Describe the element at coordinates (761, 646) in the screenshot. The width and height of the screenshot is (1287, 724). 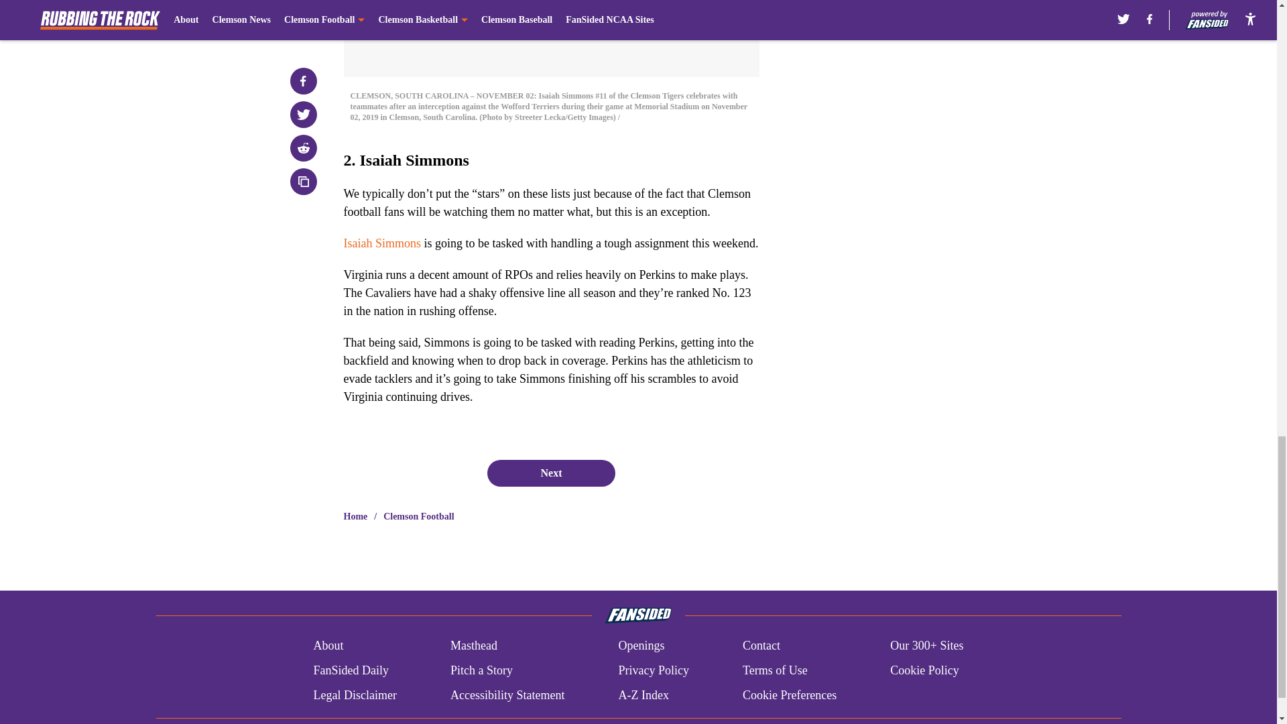
I see `Contact` at that location.